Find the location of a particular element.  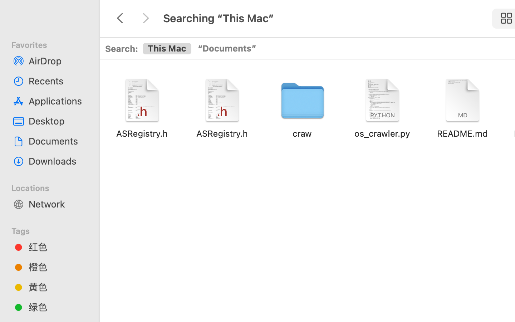

AirDrop is located at coordinates (58, 61).